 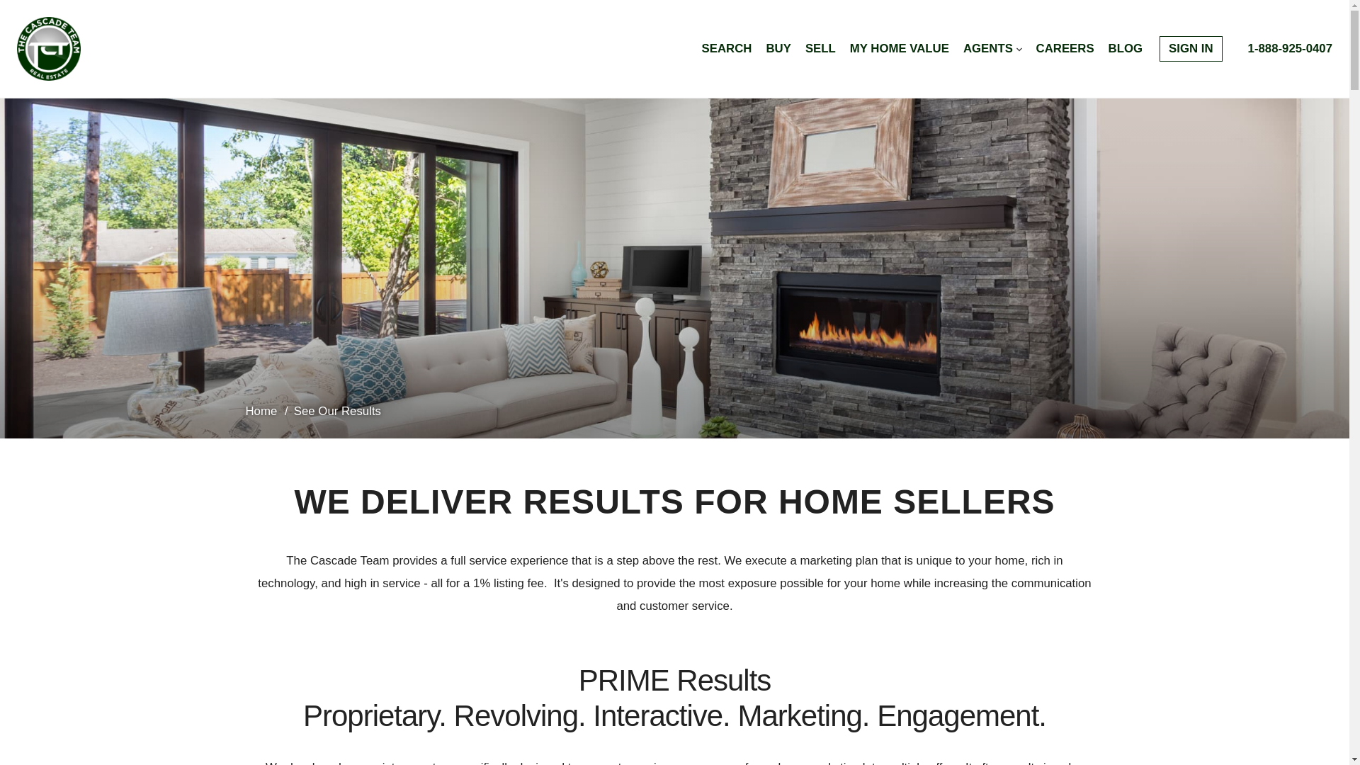 I want to click on AGENTS DROPDOWN ARROW, so click(x=992, y=48).